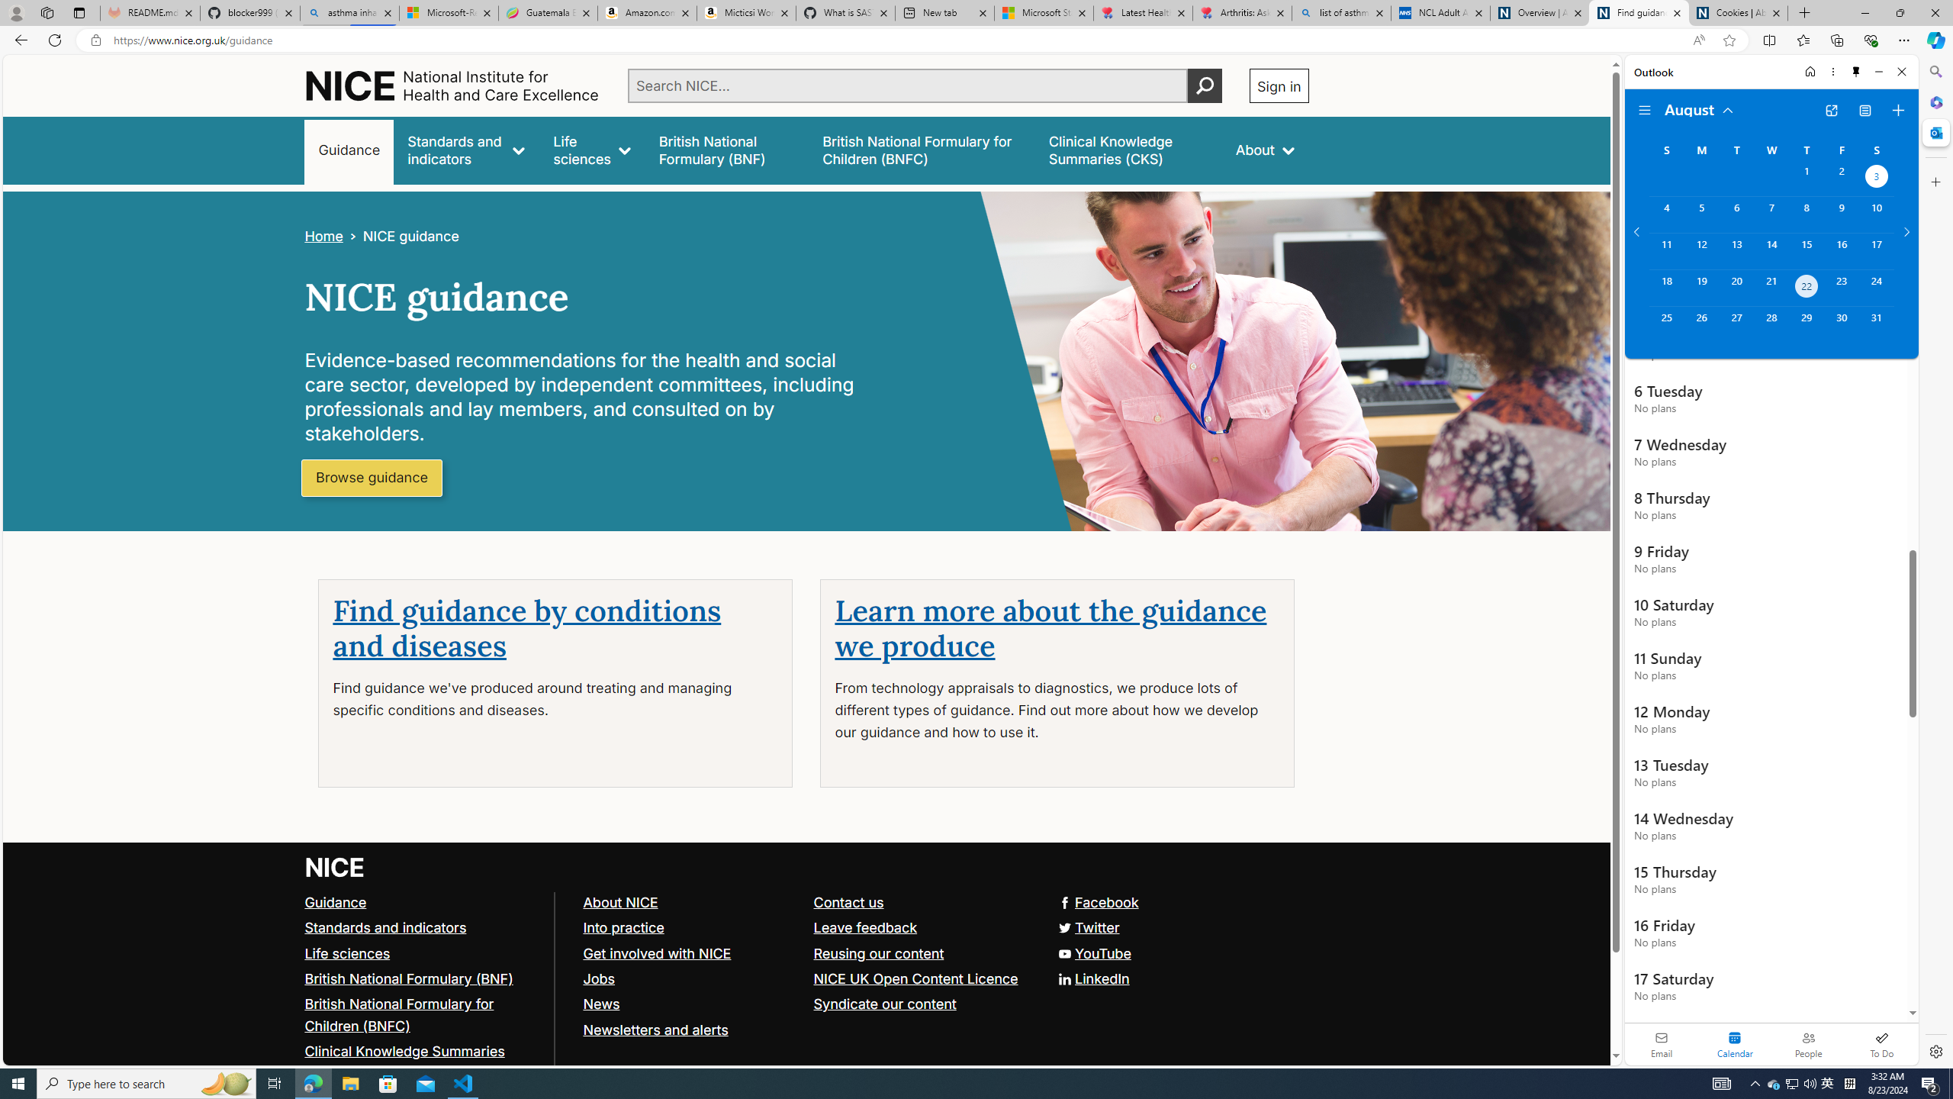 This screenshot has width=1953, height=1099. What do you see at coordinates (1877, 214) in the screenshot?
I see `Saturday, August 10, 2024. ` at bounding box center [1877, 214].